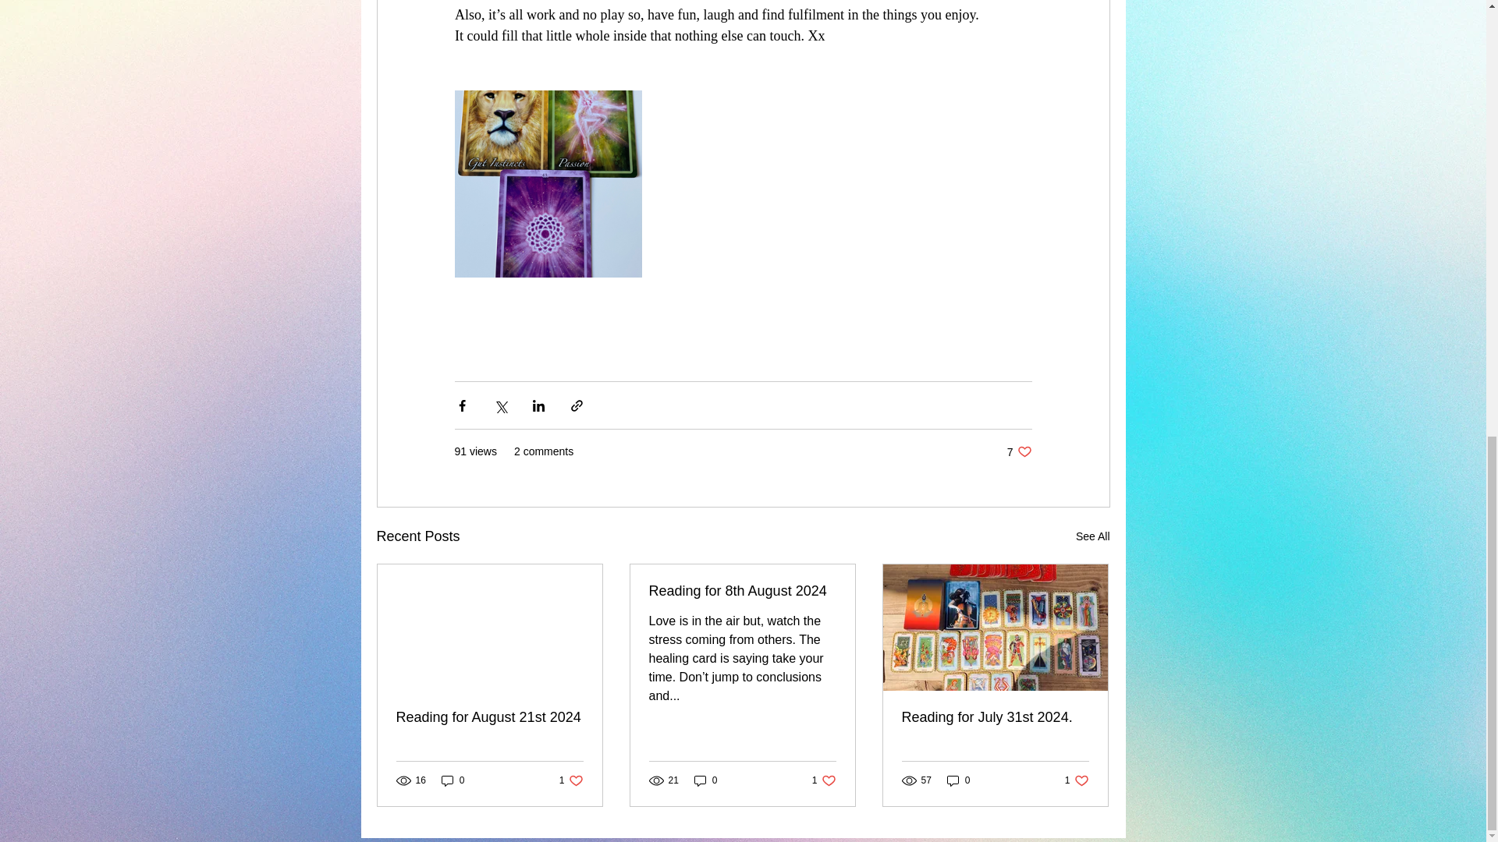 The image size is (1498, 842). I want to click on 0, so click(824, 780).